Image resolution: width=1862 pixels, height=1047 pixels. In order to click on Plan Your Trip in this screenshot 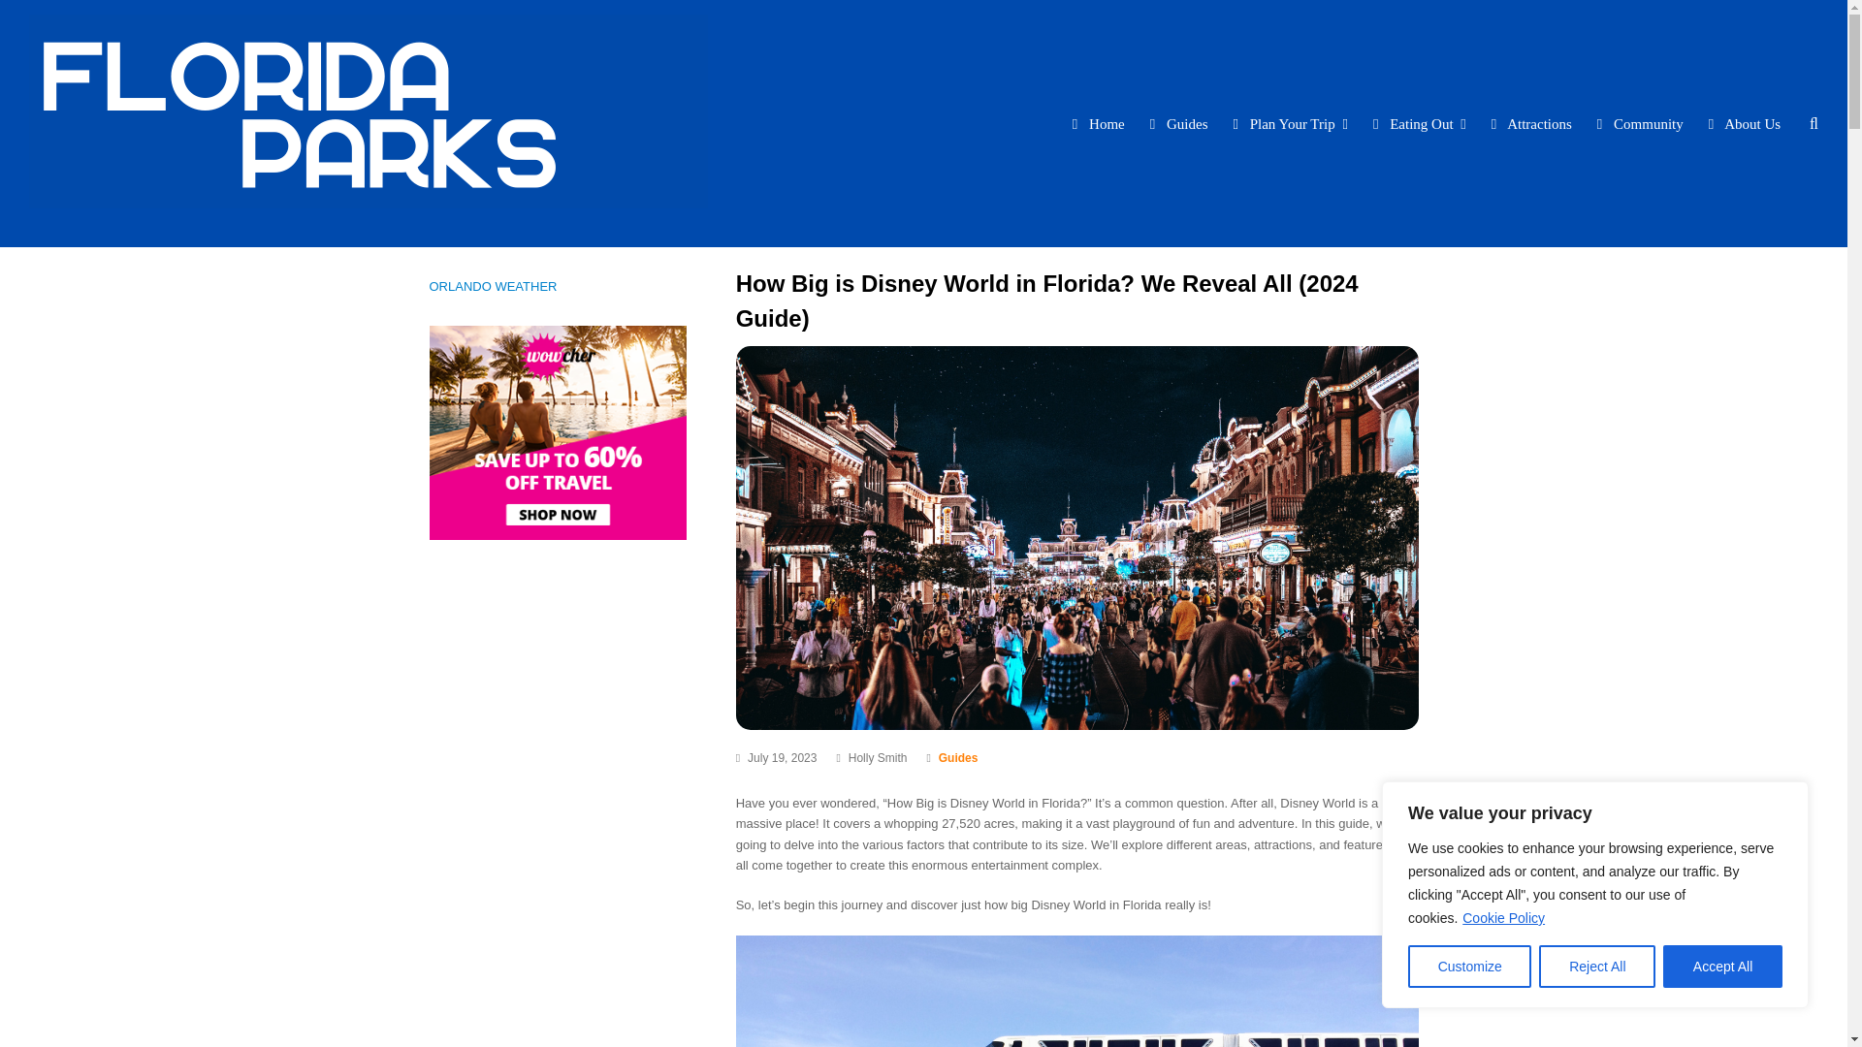, I will do `click(1291, 122)`.